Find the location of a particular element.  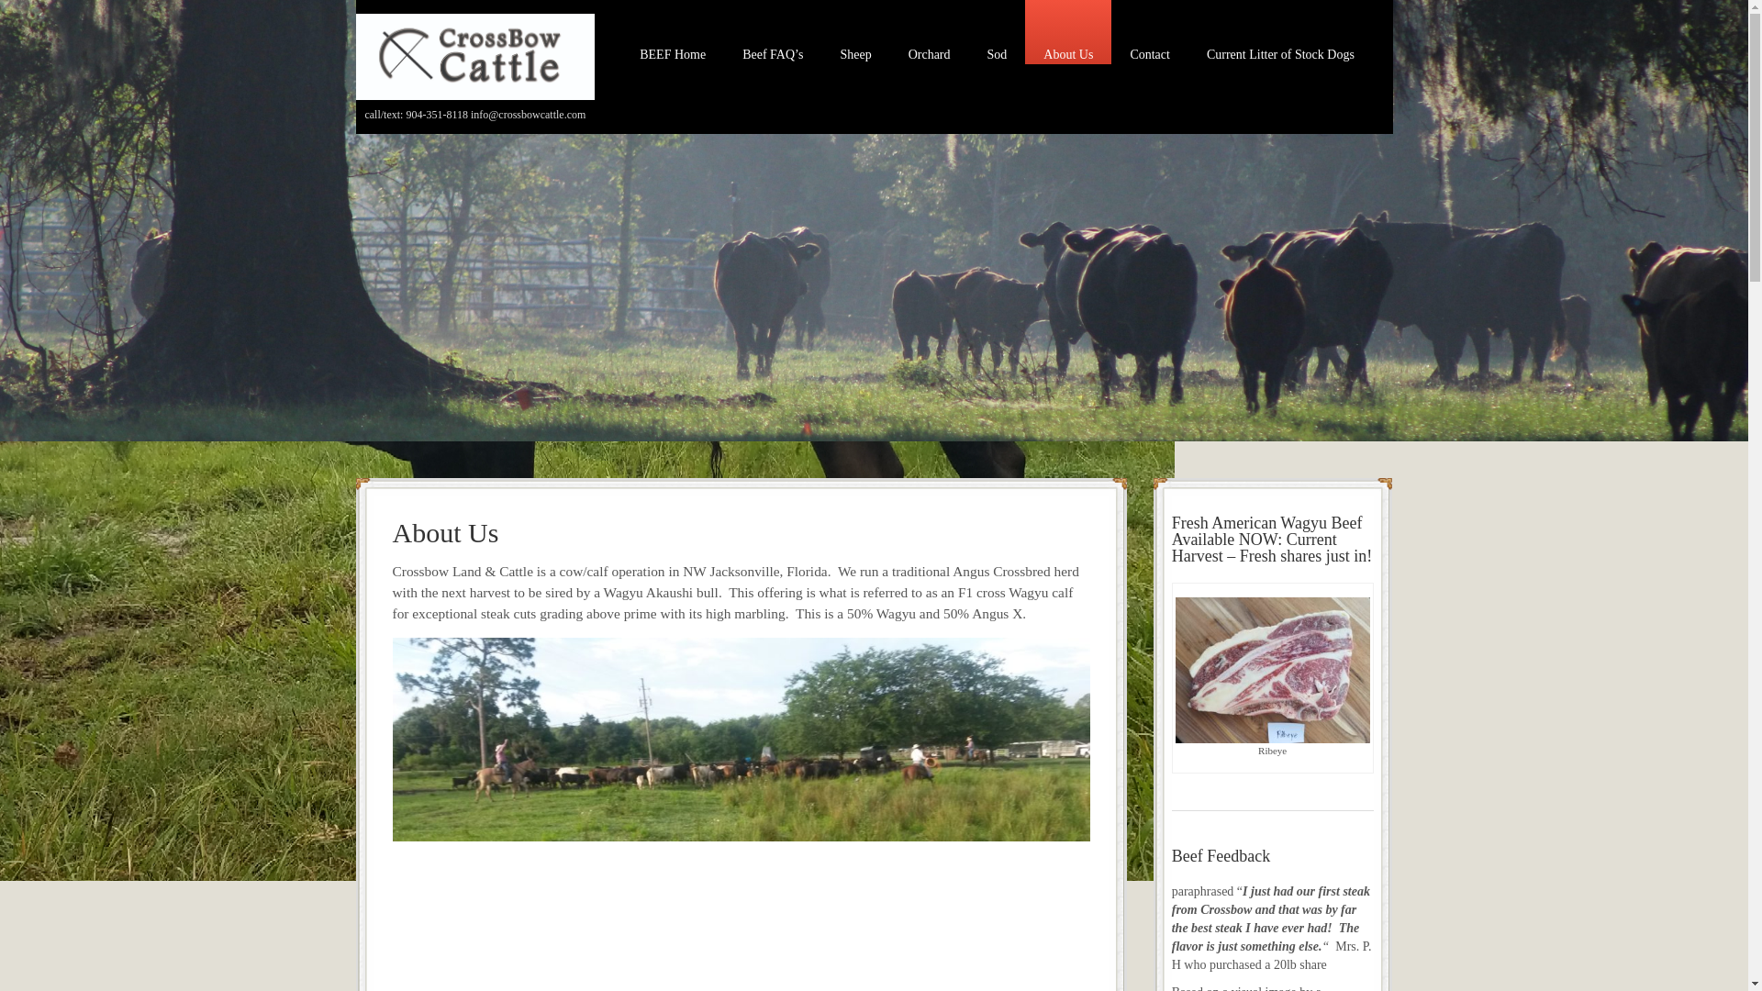

Sheep is located at coordinates (855, 32).